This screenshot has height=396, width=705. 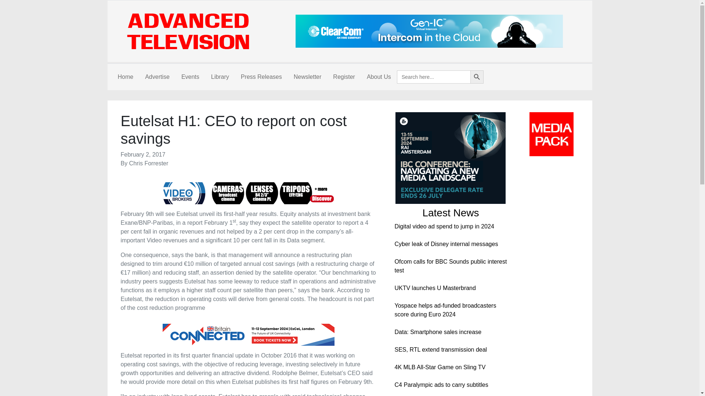 What do you see at coordinates (379, 77) in the screenshot?
I see `About Us` at bounding box center [379, 77].